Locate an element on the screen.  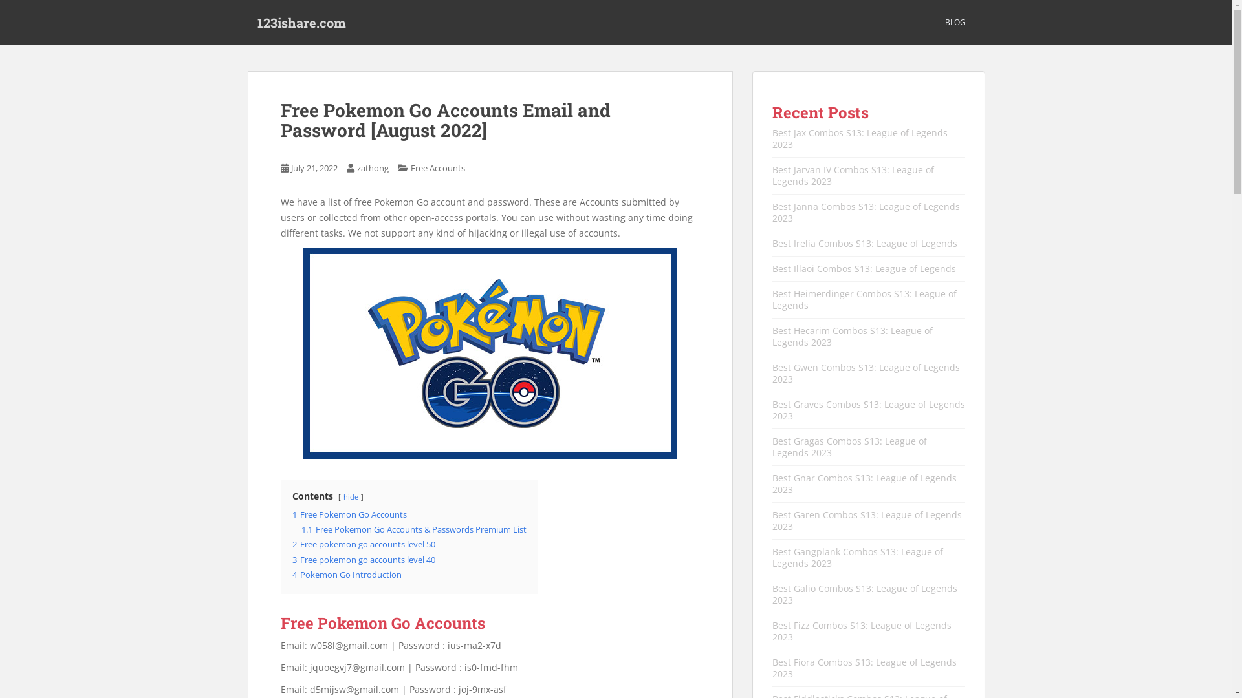
July 21, 2022 is located at coordinates (314, 168).